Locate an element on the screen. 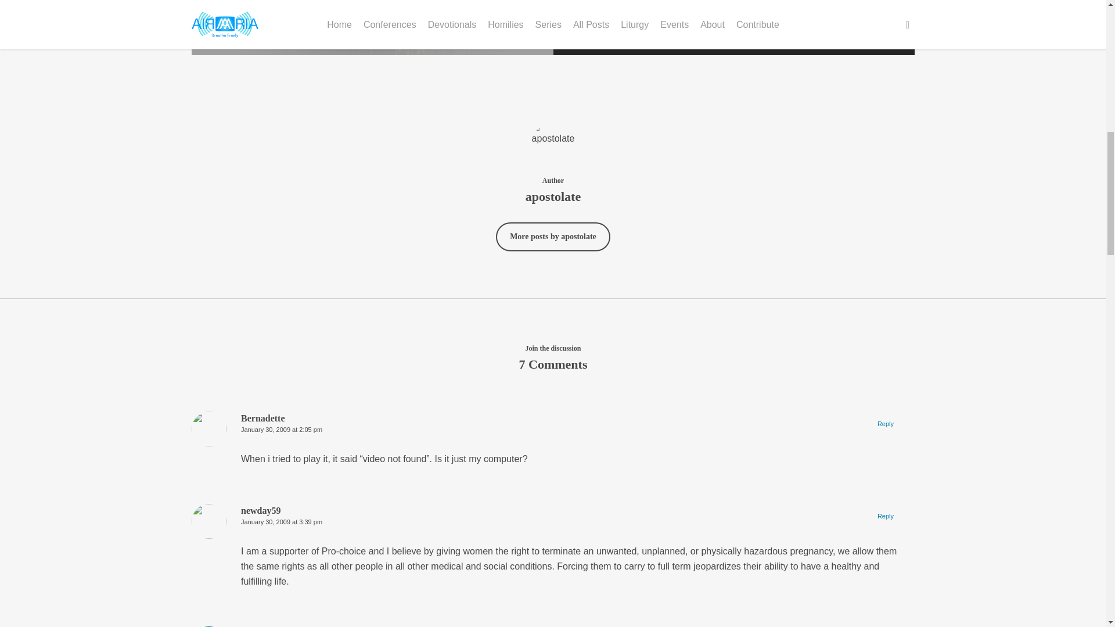 Image resolution: width=1115 pixels, height=627 pixels. January 30, 2009 at 2:05 pm is located at coordinates (281, 430).